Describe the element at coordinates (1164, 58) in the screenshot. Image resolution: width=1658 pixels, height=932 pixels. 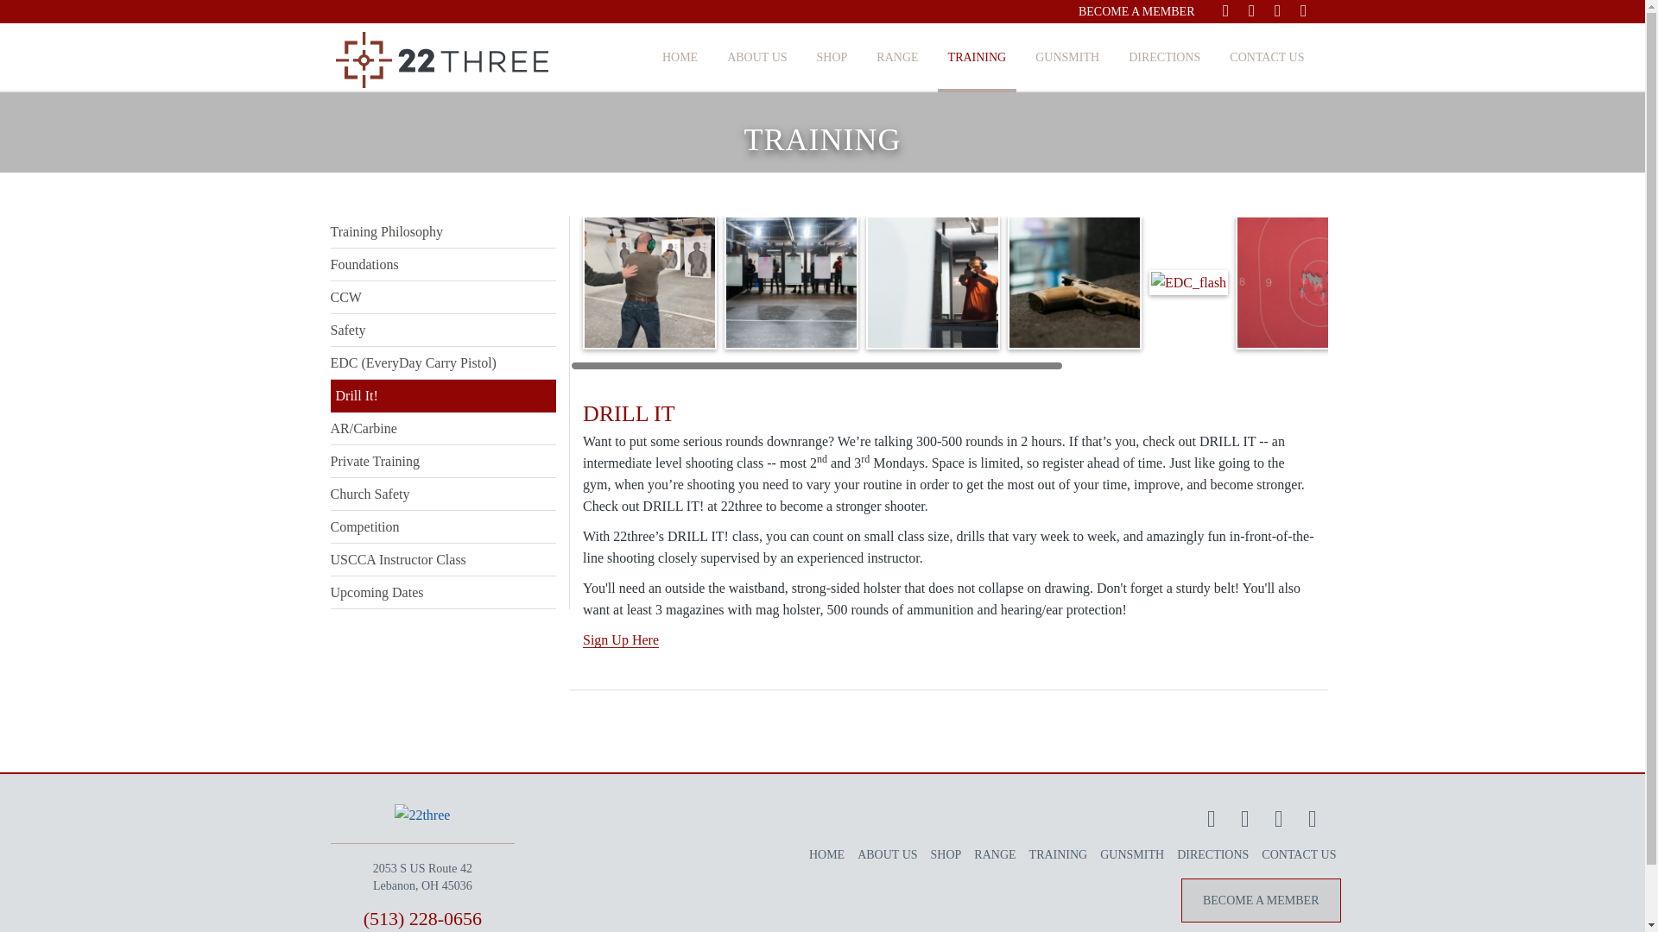
I see `DIRECTIONS` at that location.